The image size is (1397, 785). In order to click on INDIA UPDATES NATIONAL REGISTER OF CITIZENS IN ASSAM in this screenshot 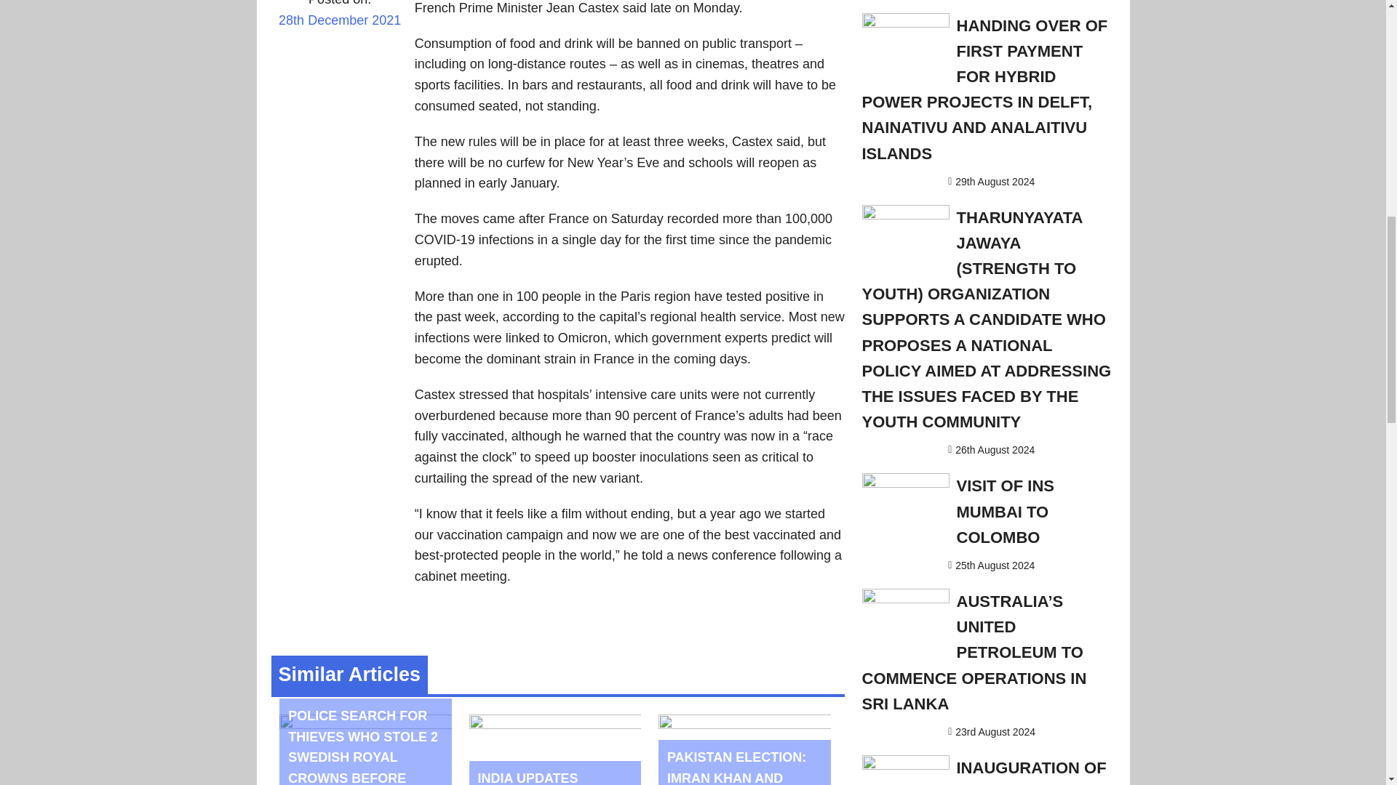, I will do `click(552, 778)`.